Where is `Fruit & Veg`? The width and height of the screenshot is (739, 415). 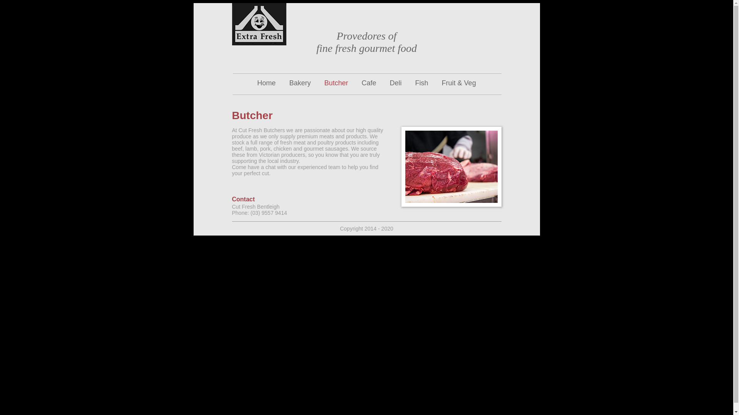 Fruit & Veg is located at coordinates (459, 83).